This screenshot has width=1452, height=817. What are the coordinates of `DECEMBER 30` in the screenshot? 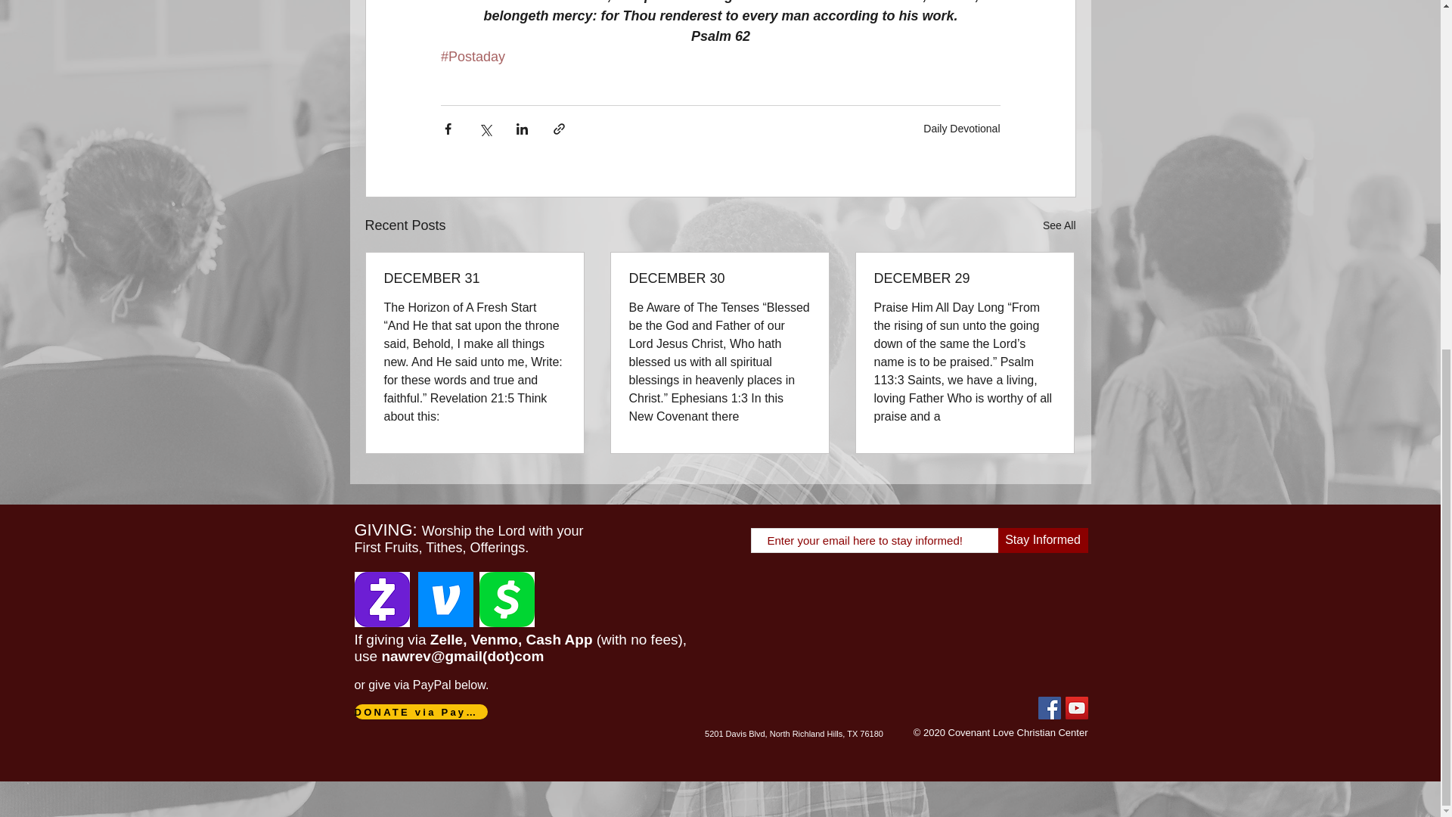 It's located at (719, 278).